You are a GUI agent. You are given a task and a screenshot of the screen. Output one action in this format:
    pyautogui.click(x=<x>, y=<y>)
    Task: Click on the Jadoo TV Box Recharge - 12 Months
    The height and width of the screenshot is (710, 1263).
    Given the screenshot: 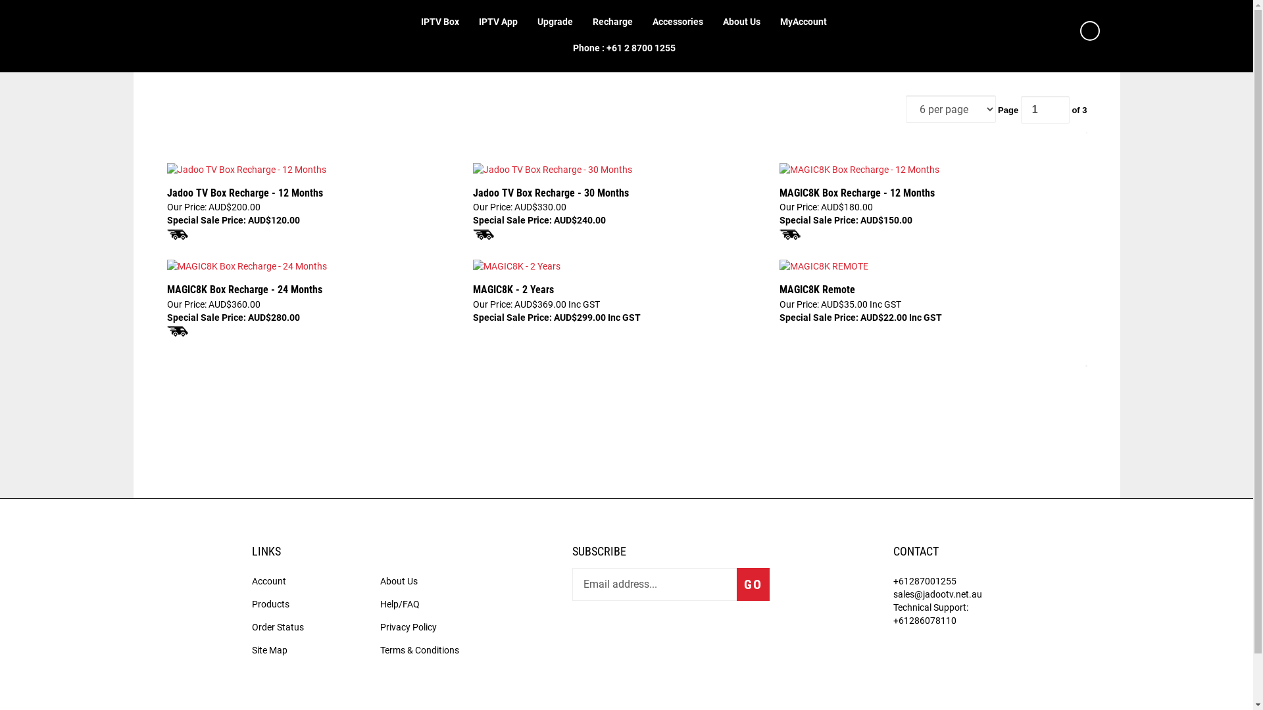 What is the action you would take?
    pyautogui.click(x=247, y=174)
    